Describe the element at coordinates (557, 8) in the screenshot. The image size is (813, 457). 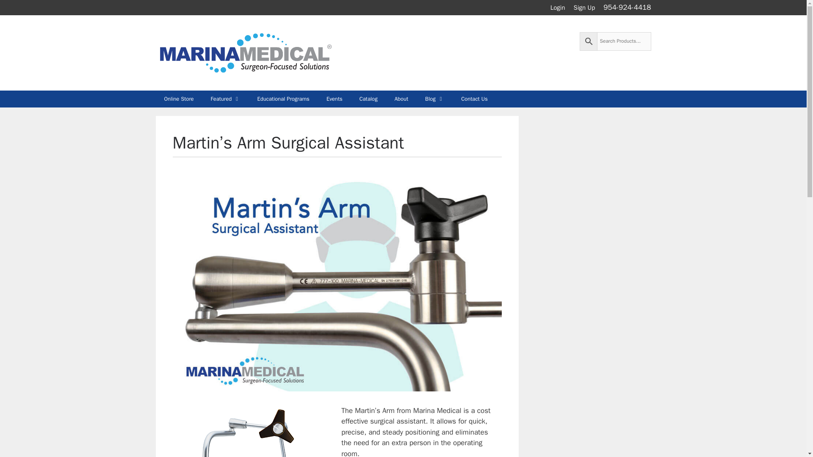
I see `Login` at that location.